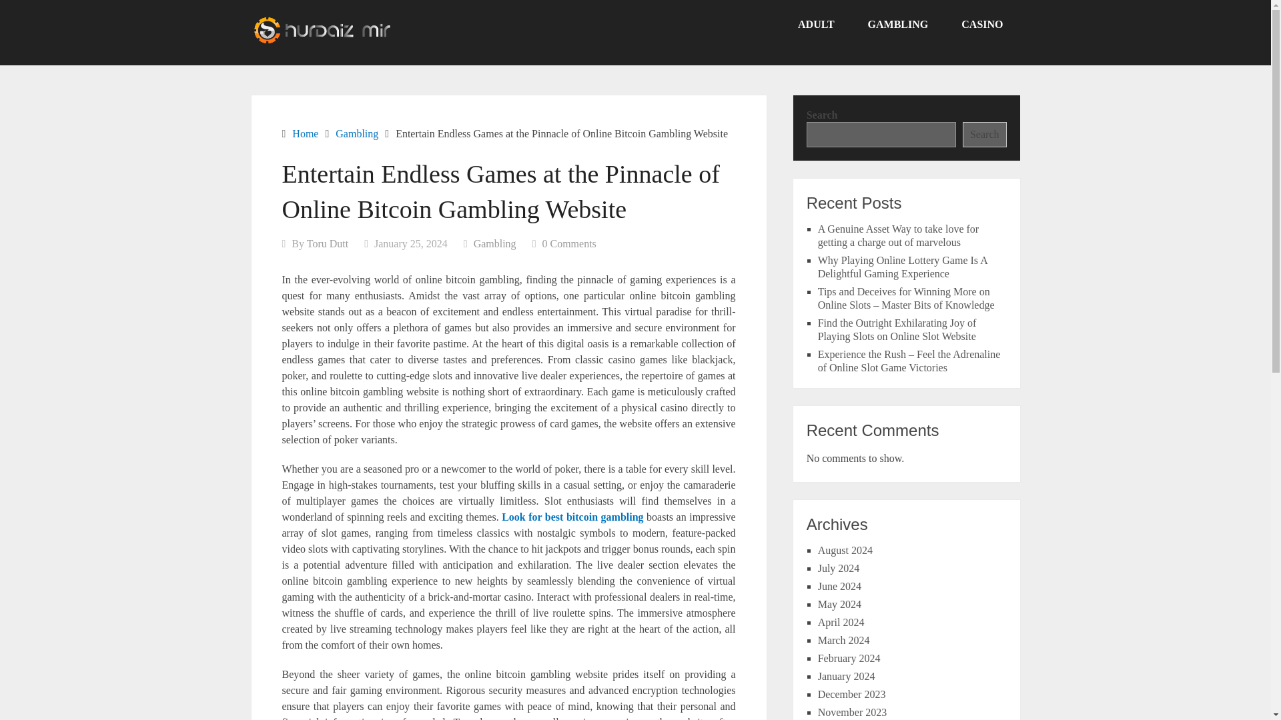 This screenshot has height=720, width=1281. I want to click on Home, so click(304, 133).